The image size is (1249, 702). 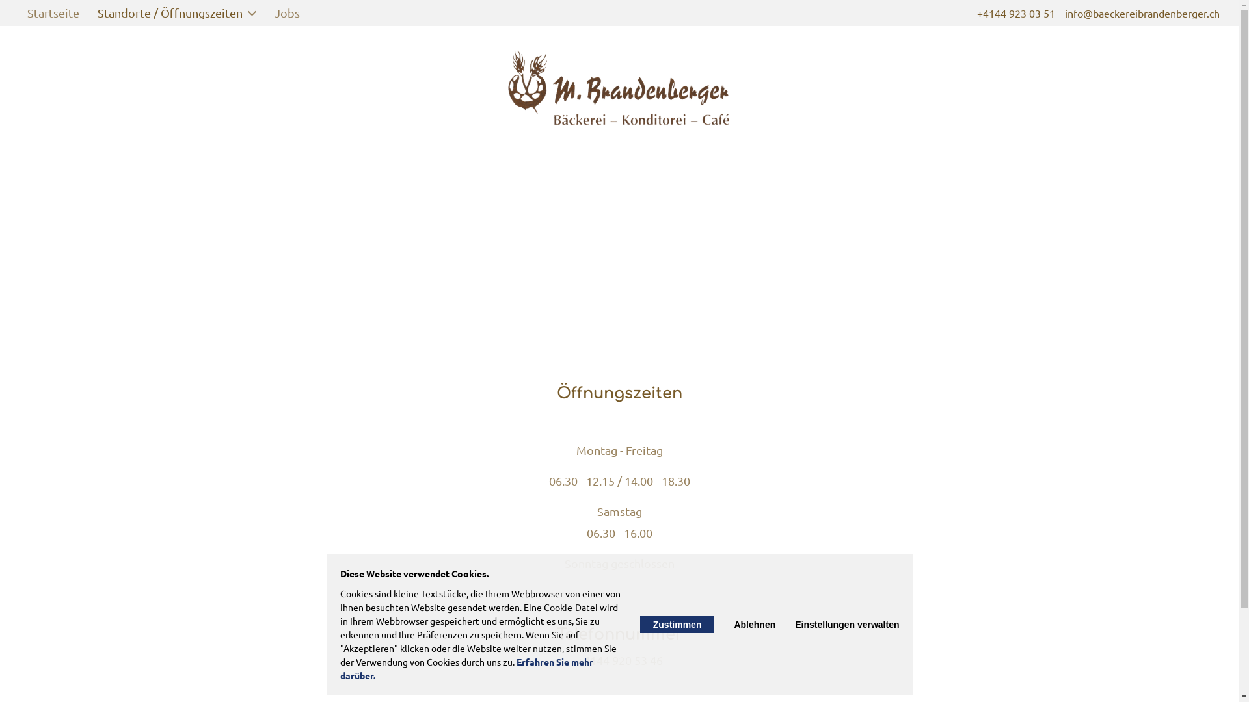 I want to click on Startseite, so click(x=53, y=13).